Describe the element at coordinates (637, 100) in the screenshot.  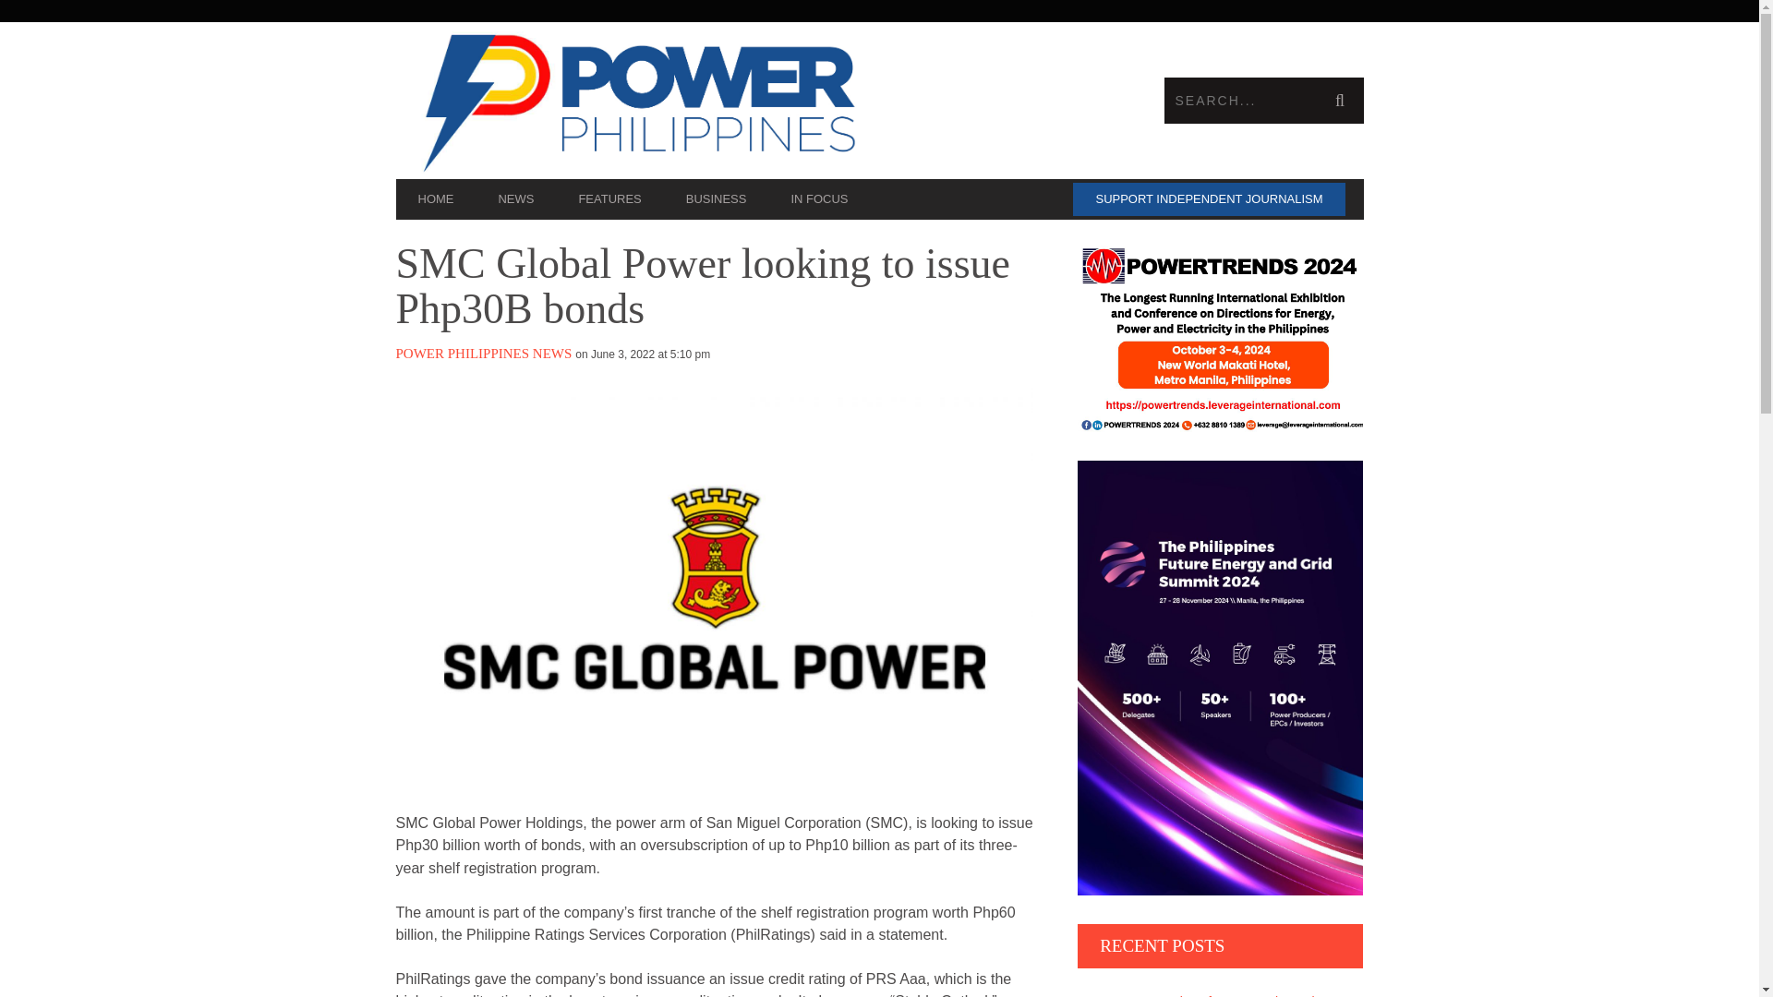
I see `Power Philippines` at that location.